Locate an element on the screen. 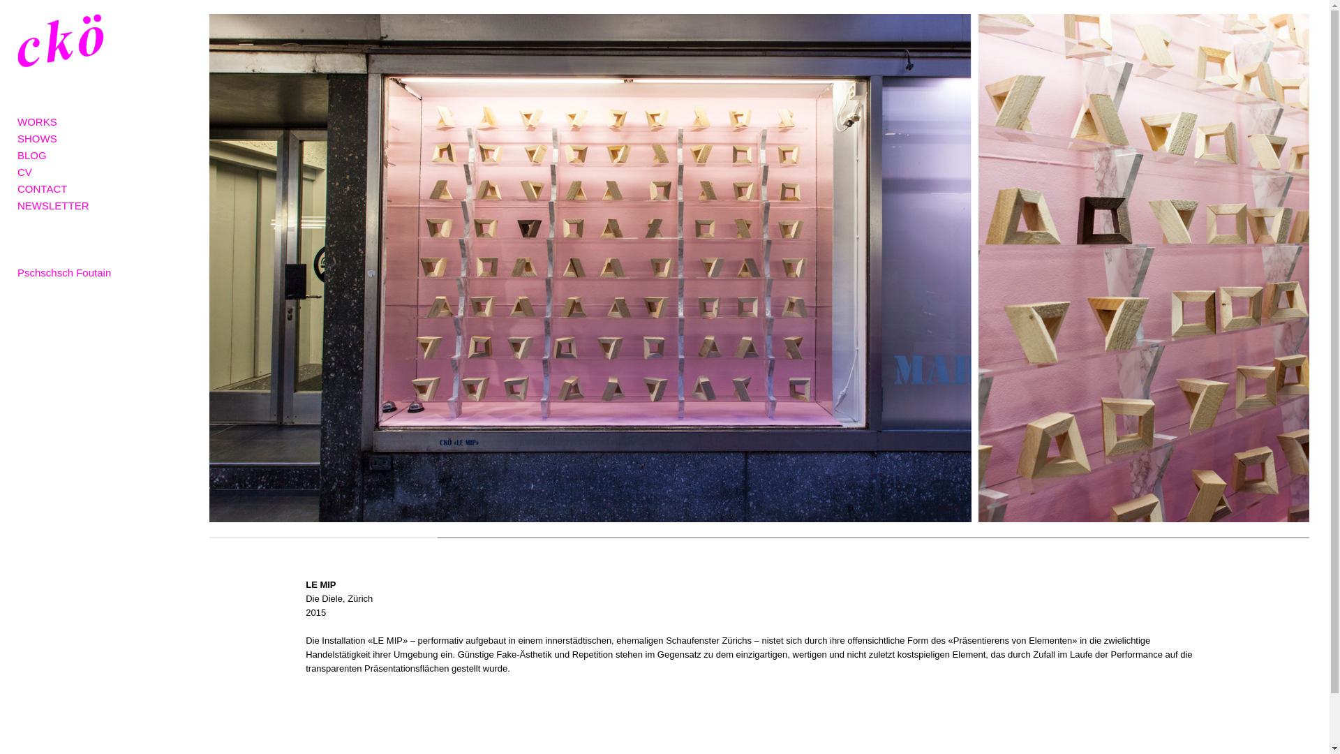  Pschschsch Foutain is located at coordinates (64, 272).